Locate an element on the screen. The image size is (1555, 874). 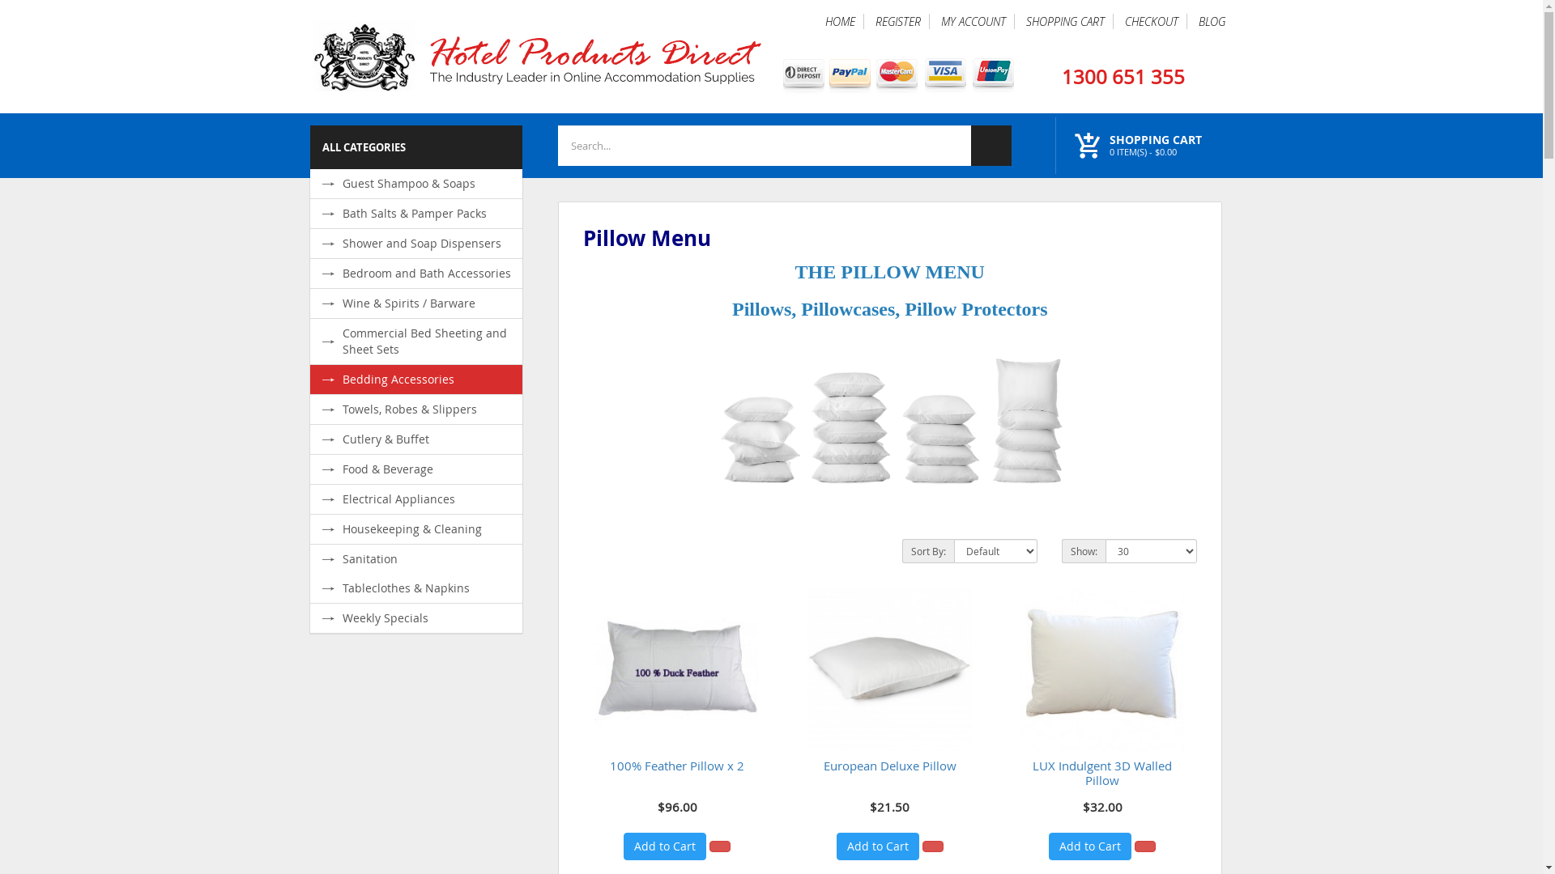
Towels, Robes & Slippers is located at coordinates (416, 409).